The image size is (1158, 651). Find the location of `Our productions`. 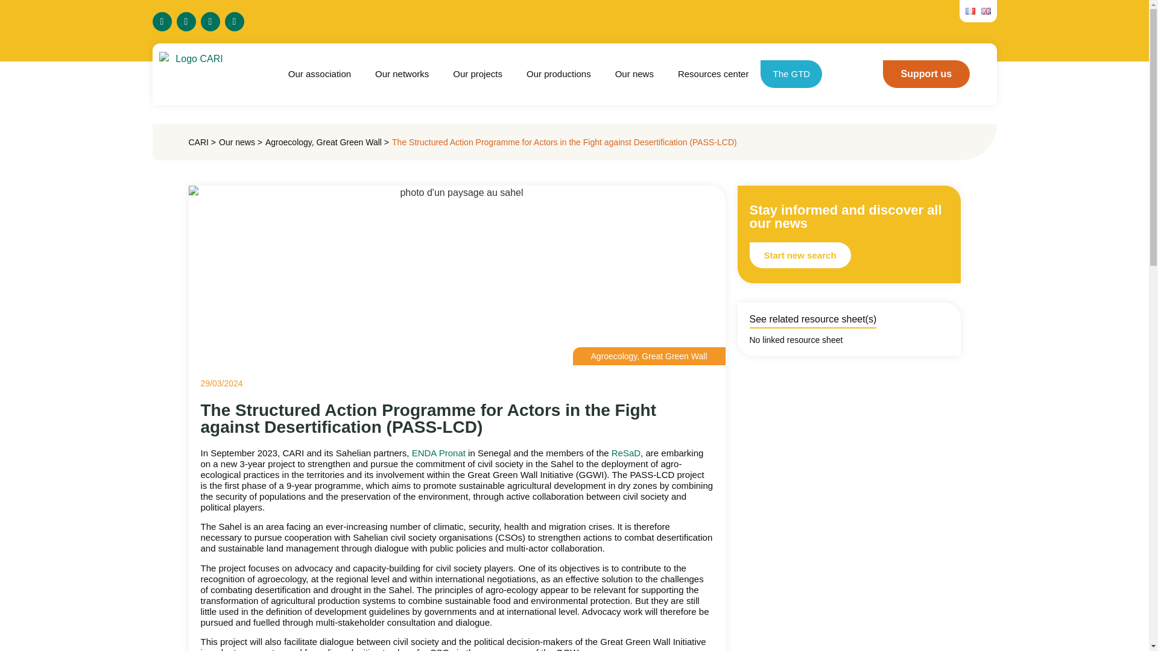

Our productions is located at coordinates (558, 74).